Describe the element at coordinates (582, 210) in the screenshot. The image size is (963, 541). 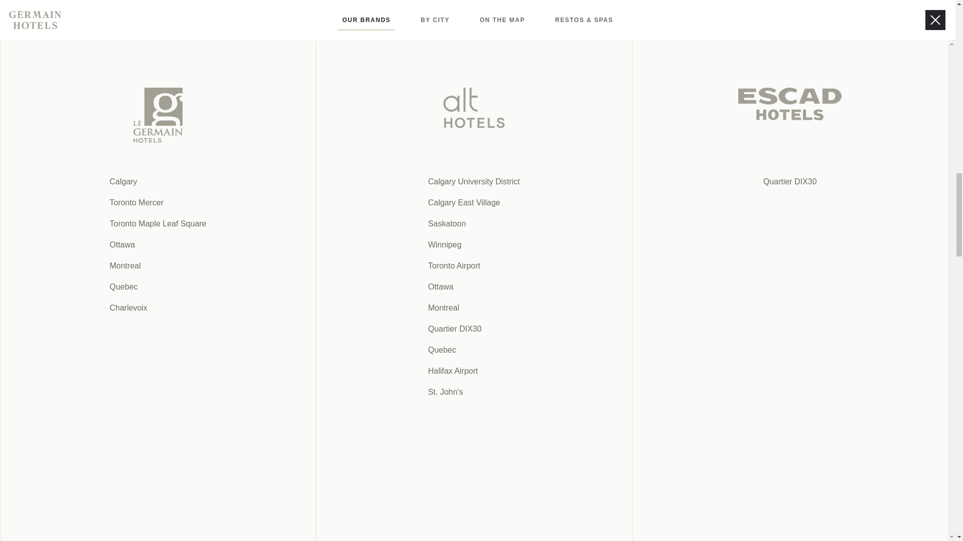
I see `UNA Pizza` at that location.